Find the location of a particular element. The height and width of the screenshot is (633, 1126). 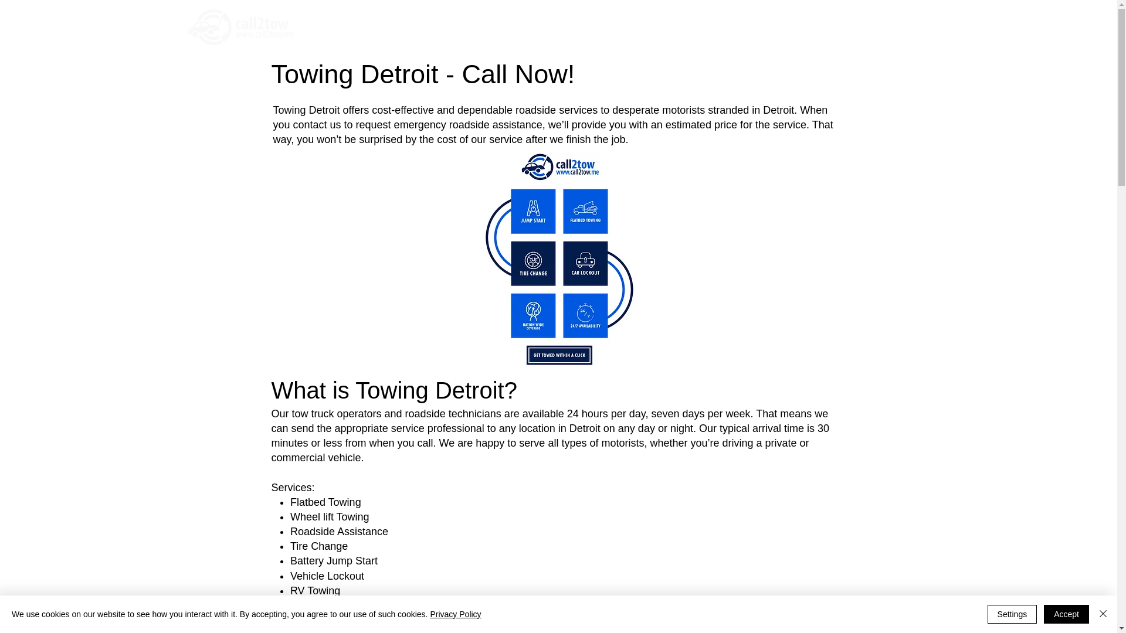

ABOUT is located at coordinates (707, 31).